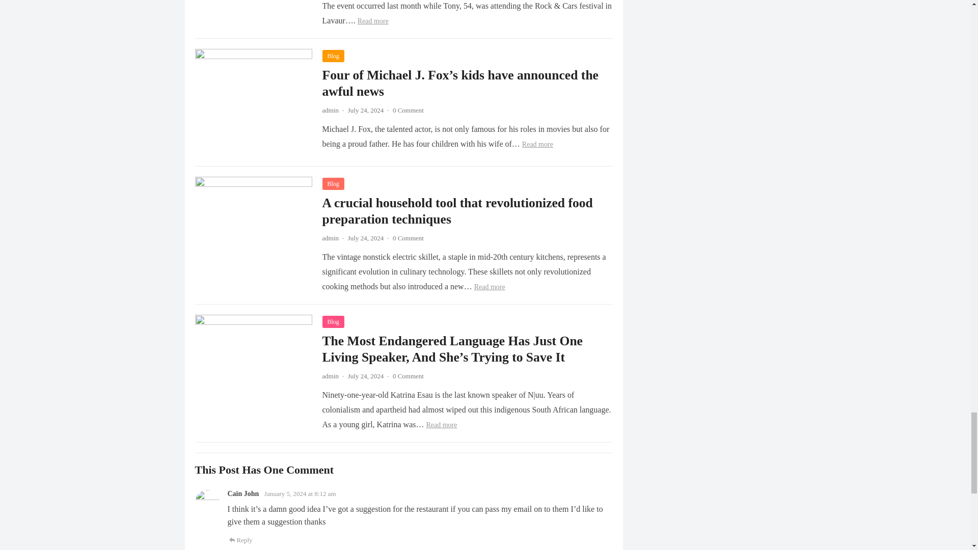 This screenshot has width=978, height=550. Describe the element at coordinates (330, 238) in the screenshot. I see `Posts by admin` at that location.